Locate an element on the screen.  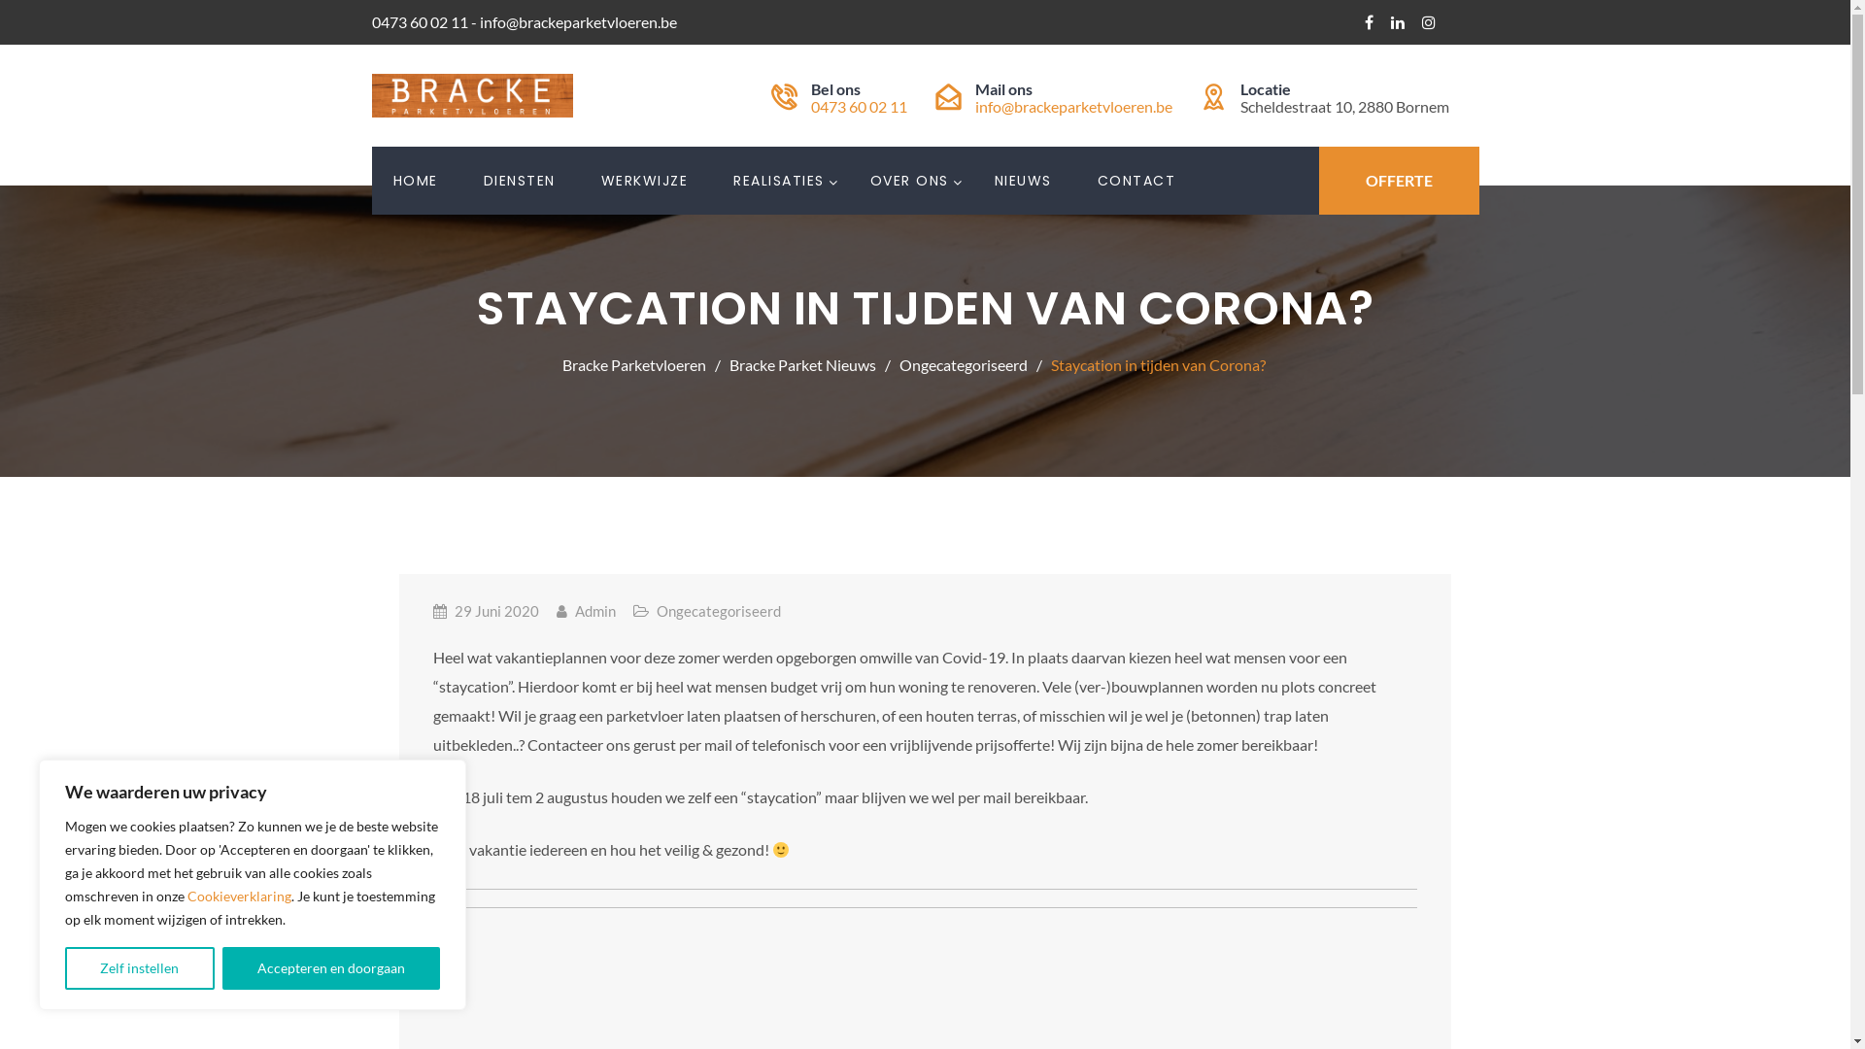
Ongecategoriseerd is located at coordinates (719, 611).